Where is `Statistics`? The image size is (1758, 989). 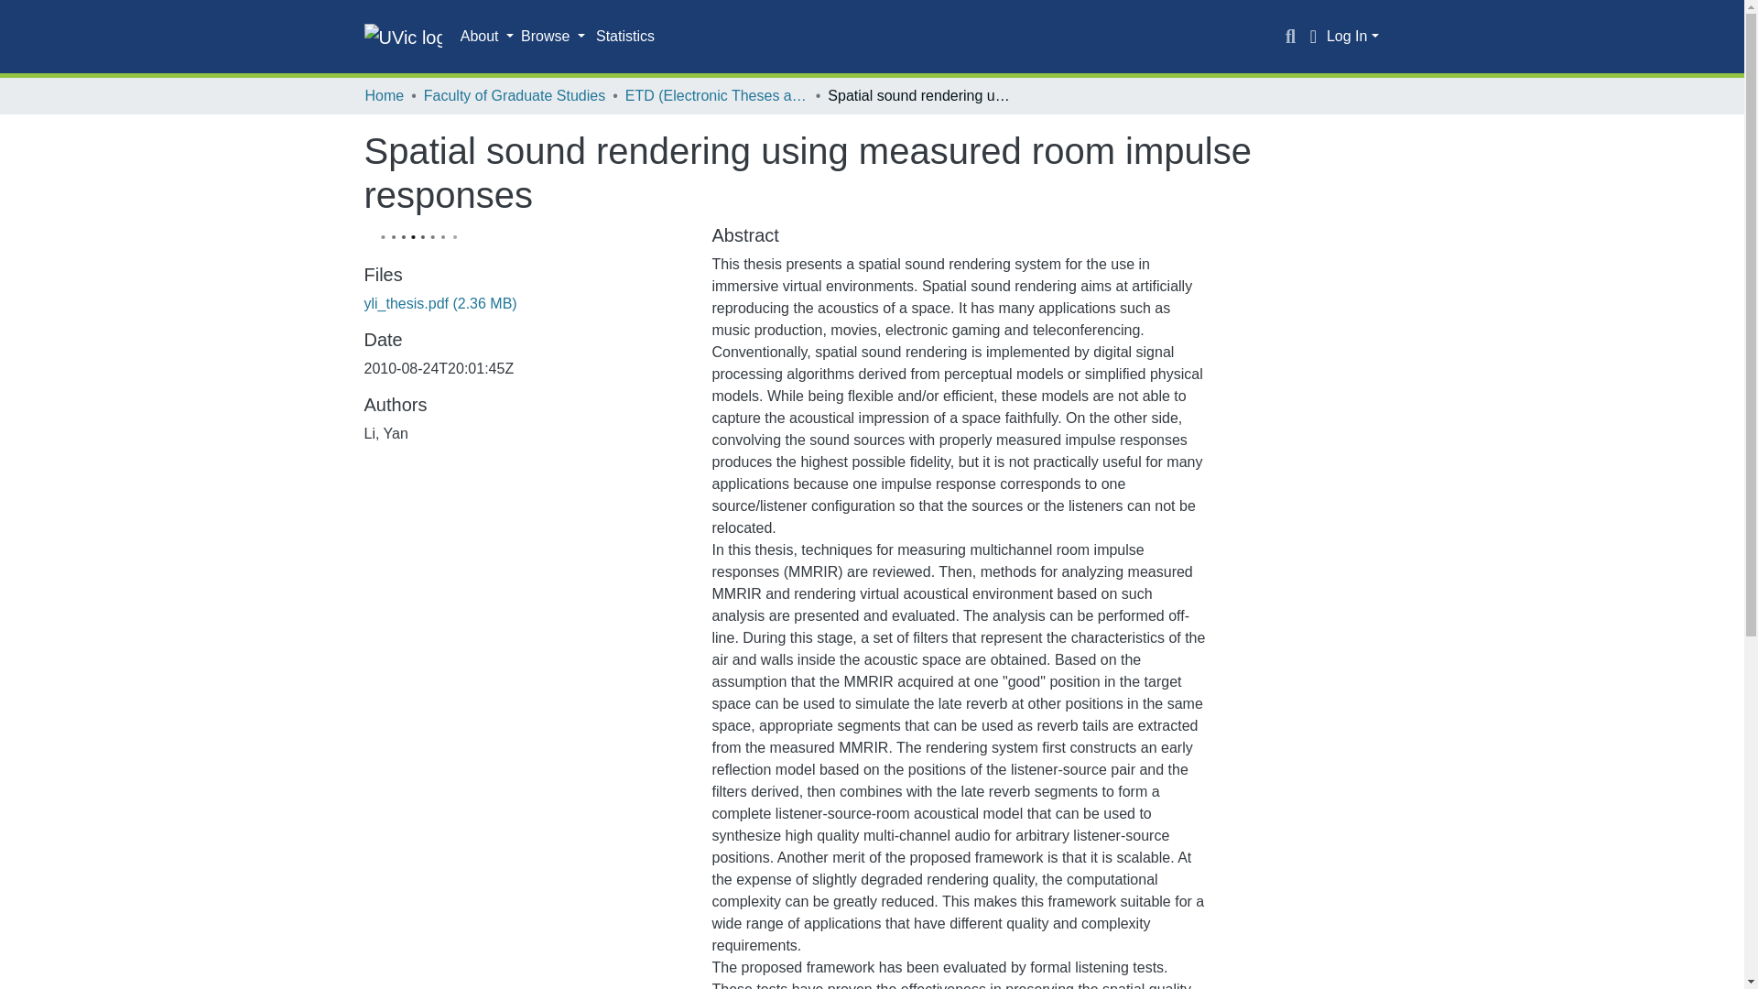
Statistics is located at coordinates (625, 37).